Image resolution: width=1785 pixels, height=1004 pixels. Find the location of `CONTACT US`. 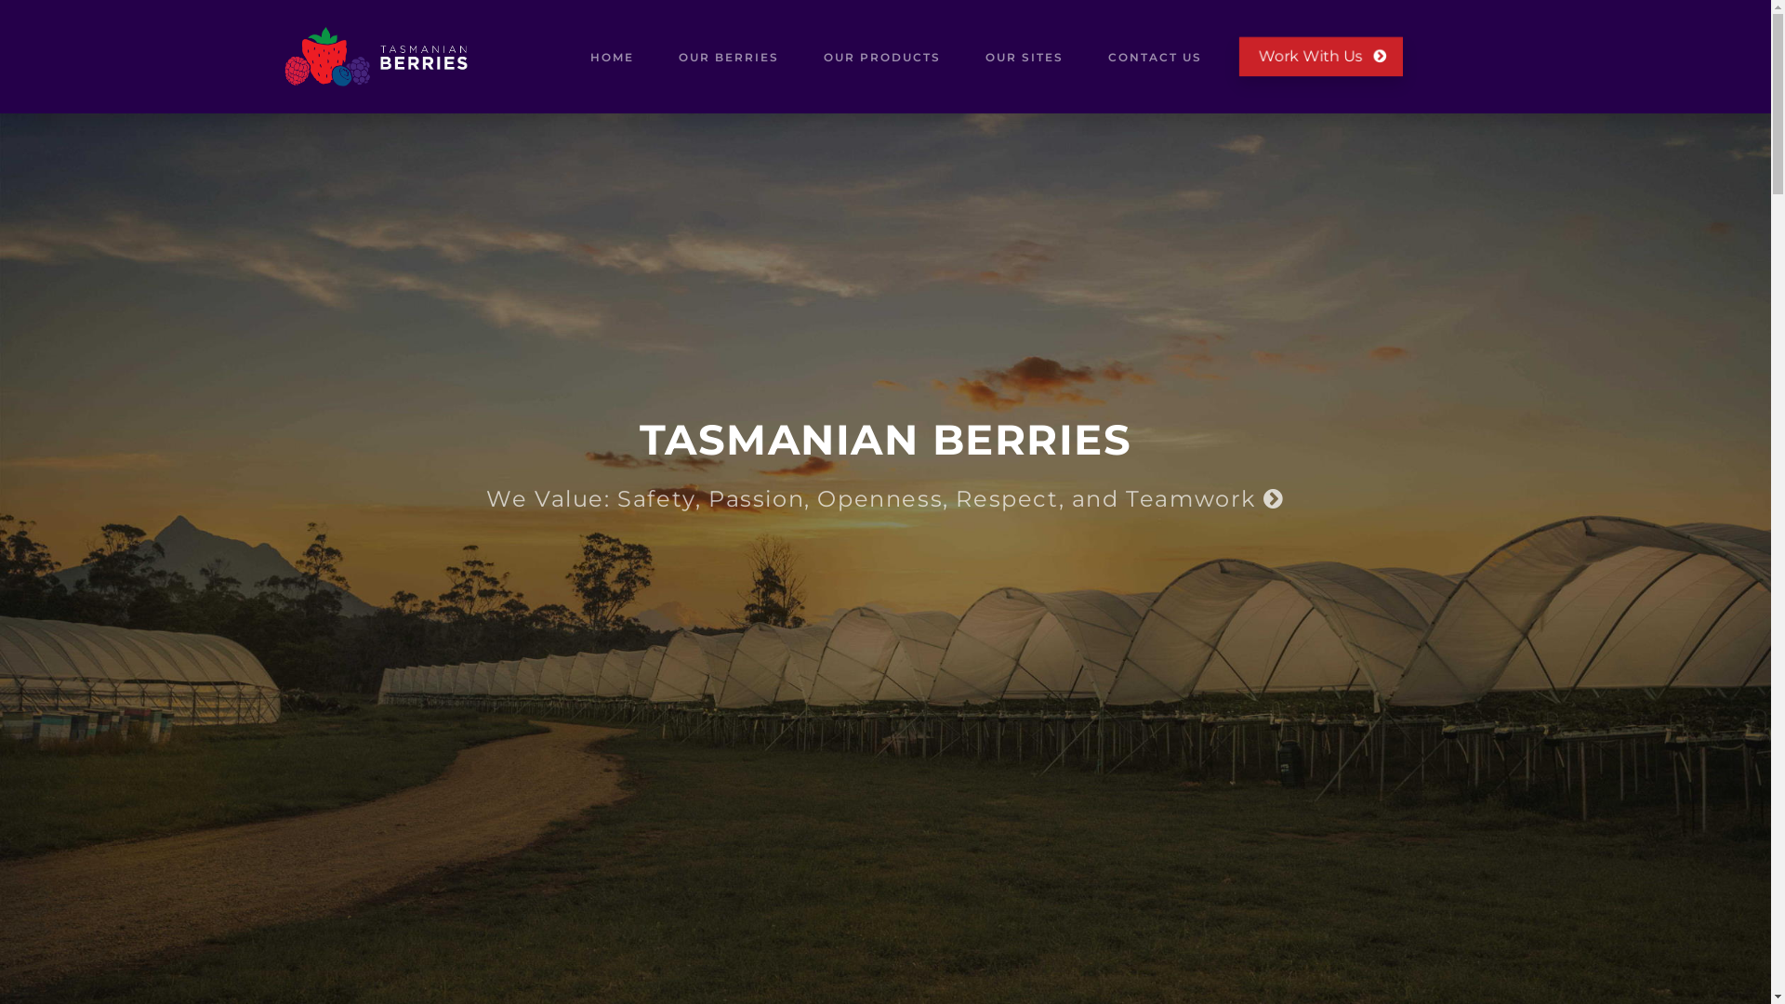

CONTACT US is located at coordinates (1155, 57).